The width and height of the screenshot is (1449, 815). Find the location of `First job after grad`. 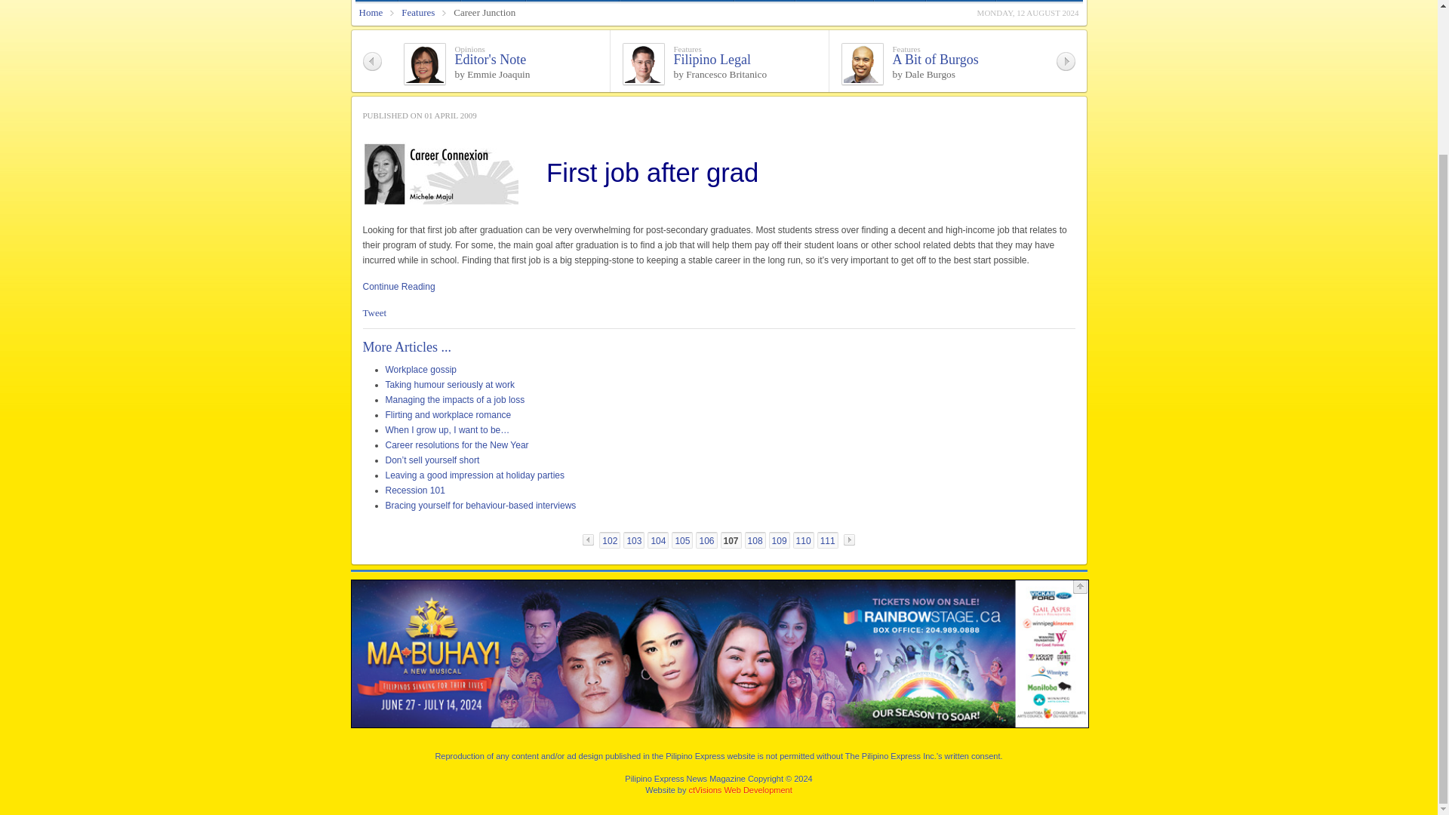

First job after grad is located at coordinates (398, 286).